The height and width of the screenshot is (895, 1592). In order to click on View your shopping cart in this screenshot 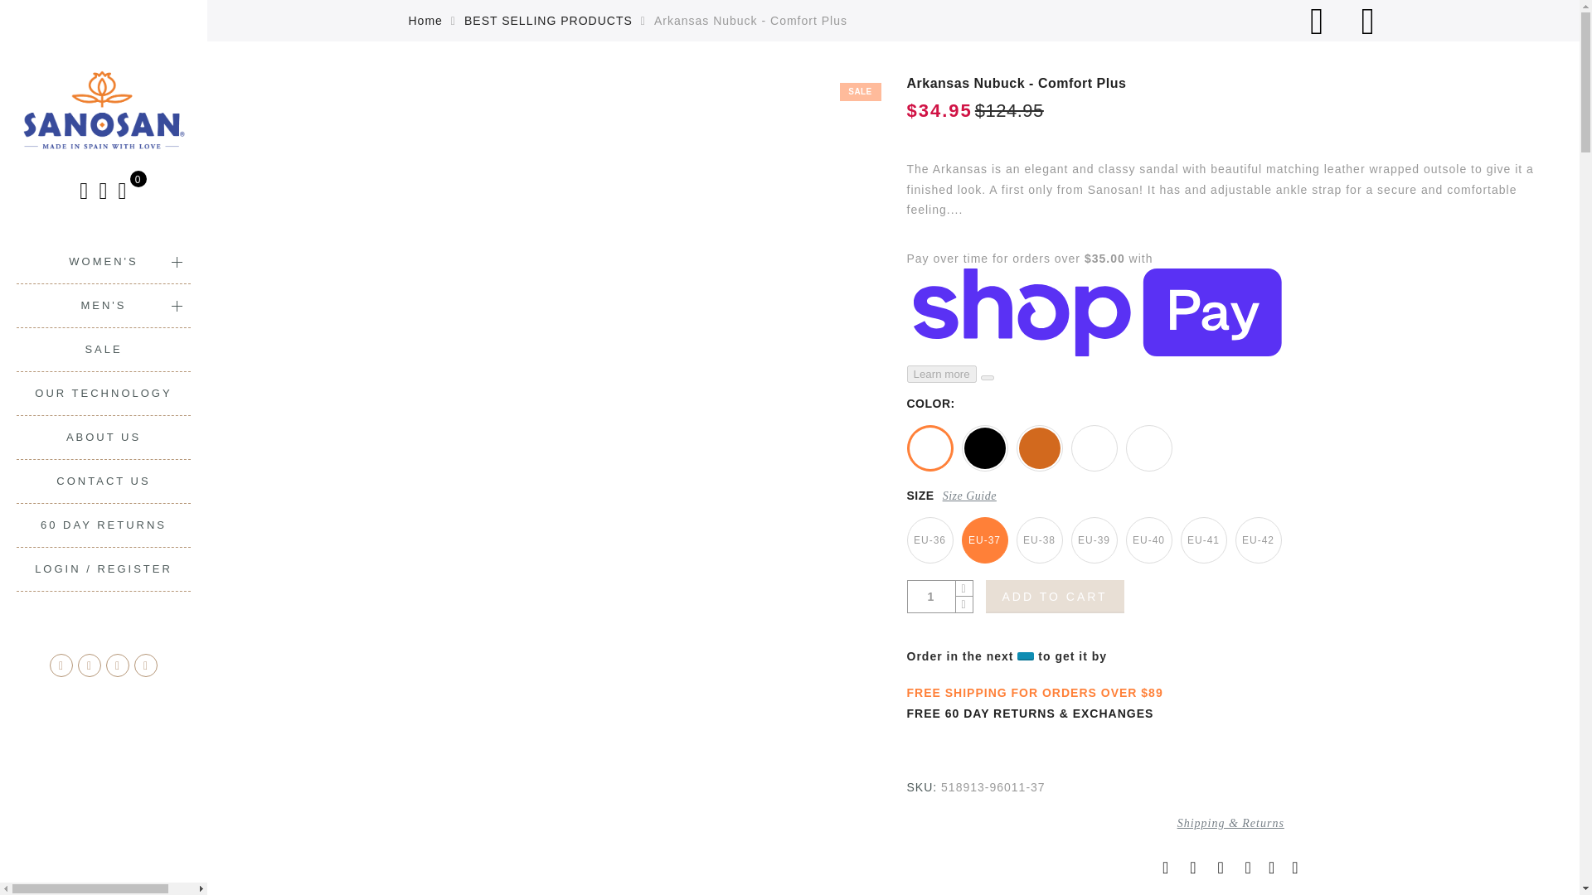, I will do `click(123, 191)`.